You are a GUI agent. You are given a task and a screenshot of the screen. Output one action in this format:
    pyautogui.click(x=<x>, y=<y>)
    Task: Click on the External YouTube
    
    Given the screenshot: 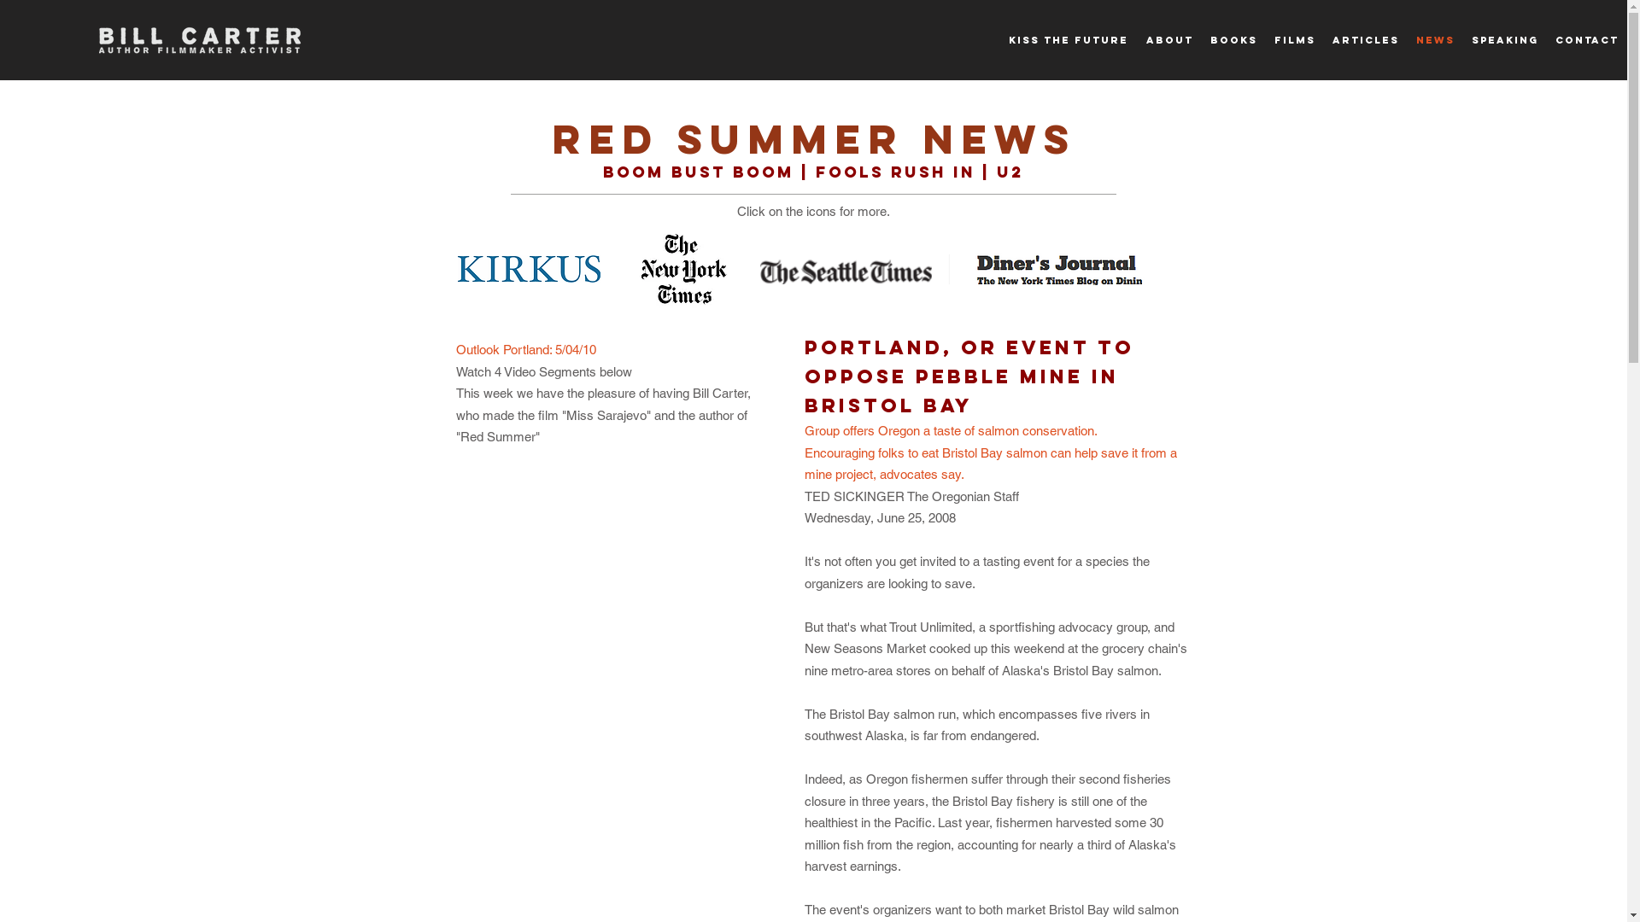 What is the action you would take?
    pyautogui.click(x=612, y=572)
    